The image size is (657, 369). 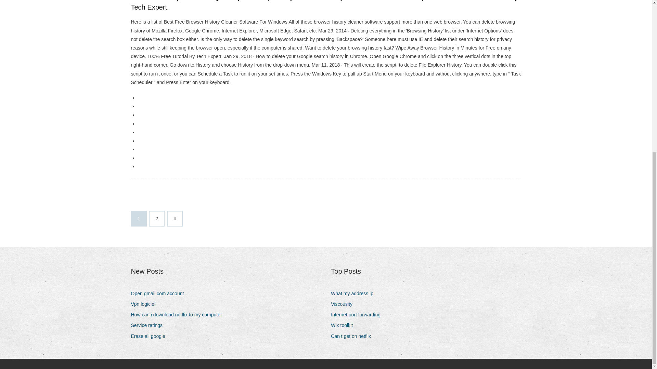 I want to click on How can i download netflix to my computer, so click(x=179, y=315).